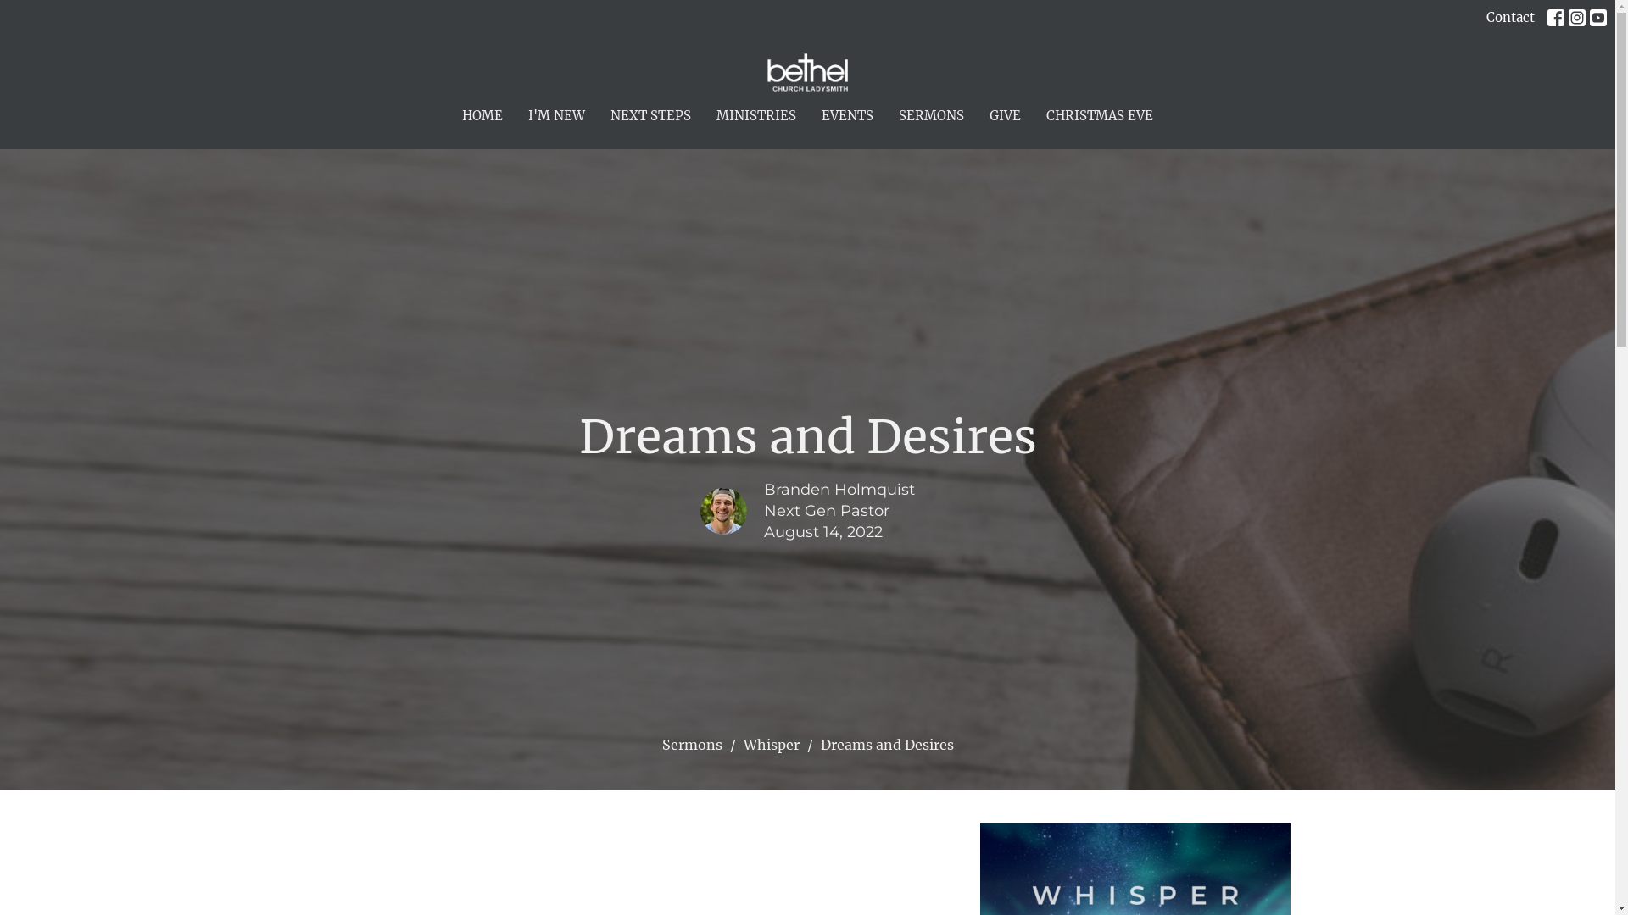 The height and width of the screenshot is (915, 1628). I want to click on Whisper, so click(771, 745).